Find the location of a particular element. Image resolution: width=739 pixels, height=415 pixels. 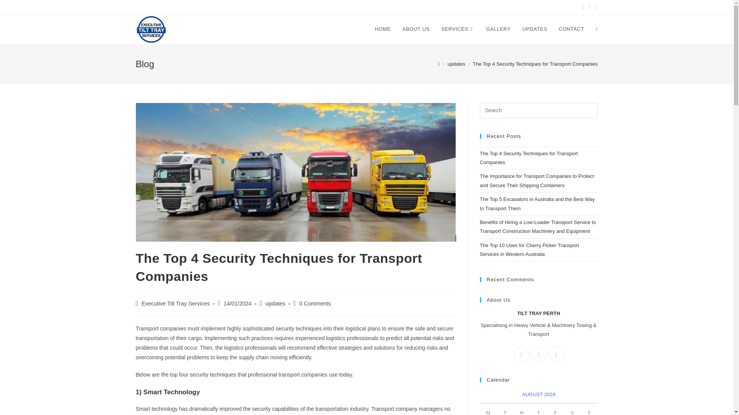

Executive Tilt Tray Services is located at coordinates (176, 304).